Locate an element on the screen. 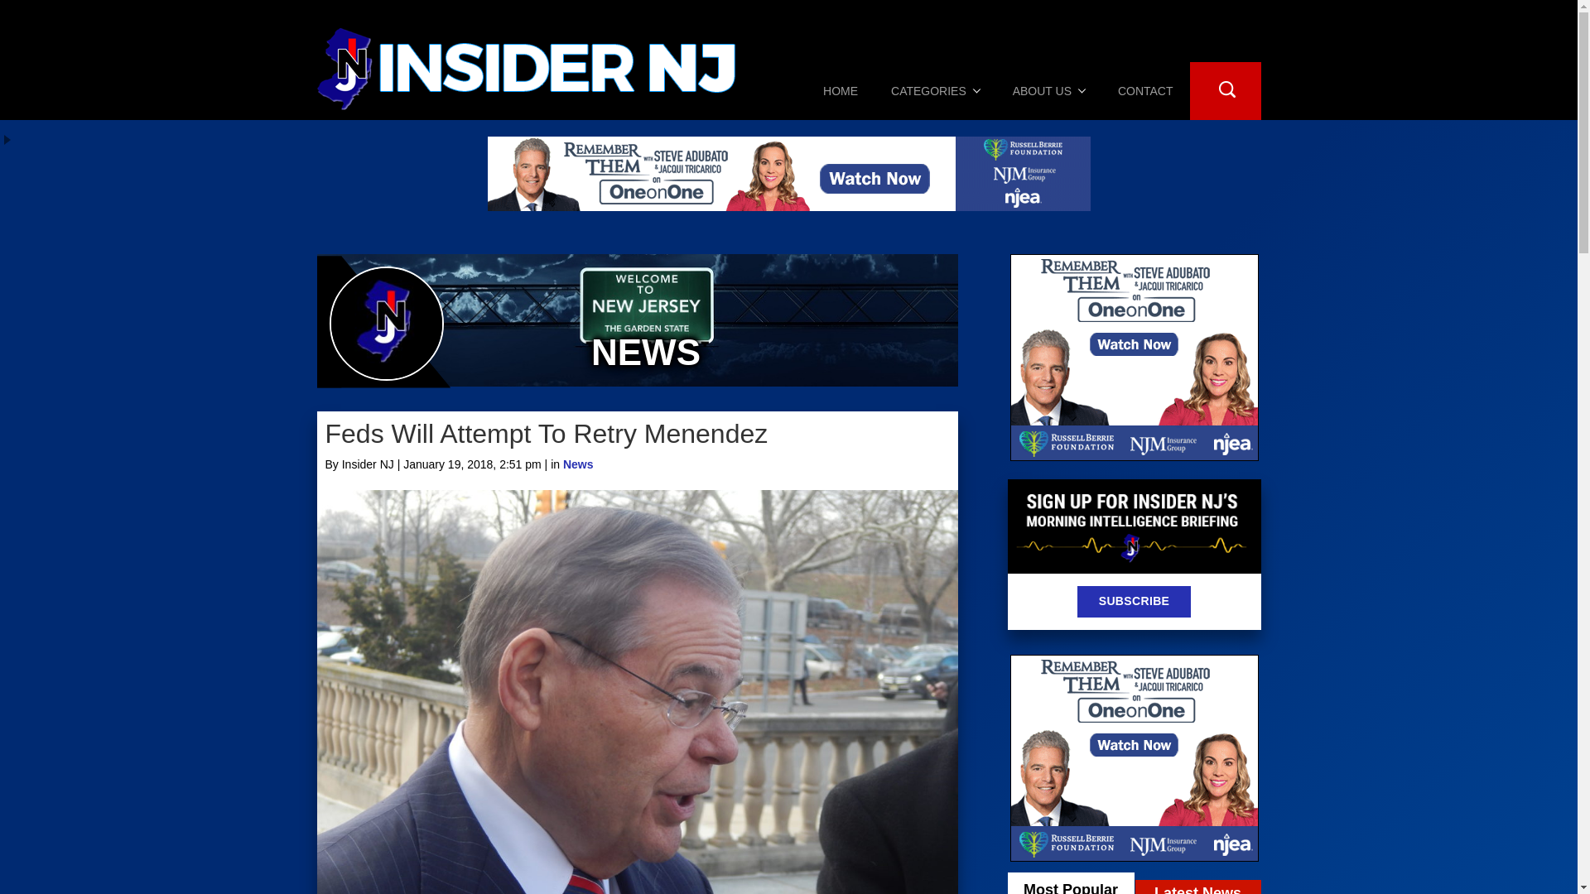 This screenshot has width=1590, height=894. About Us is located at coordinates (1048, 90).